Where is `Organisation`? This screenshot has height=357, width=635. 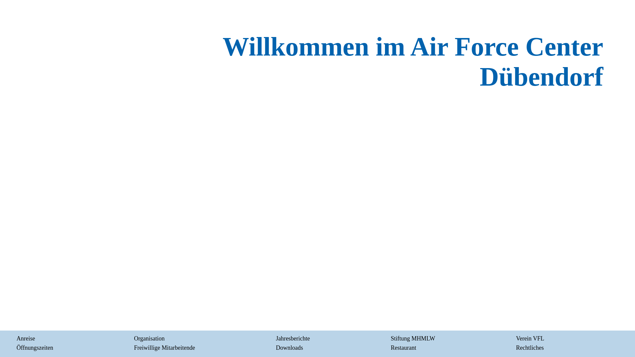
Organisation is located at coordinates (149, 338).